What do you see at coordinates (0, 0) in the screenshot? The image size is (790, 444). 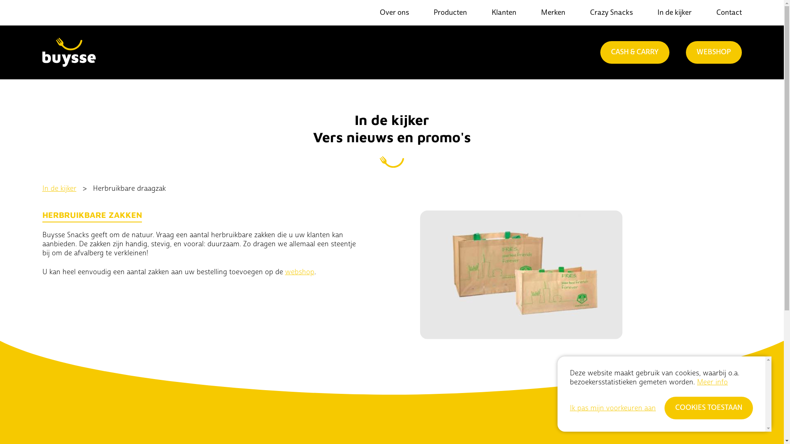 I see `Overslaan en naar de inhoud gaan` at bounding box center [0, 0].